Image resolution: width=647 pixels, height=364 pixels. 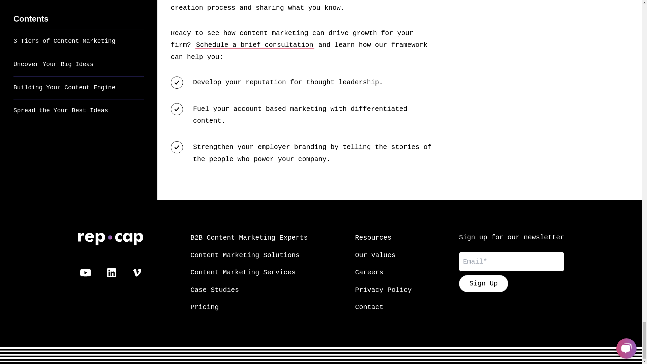 What do you see at coordinates (255, 45) in the screenshot?
I see `Schedule a brief consultation` at bounding box center [255, 45].